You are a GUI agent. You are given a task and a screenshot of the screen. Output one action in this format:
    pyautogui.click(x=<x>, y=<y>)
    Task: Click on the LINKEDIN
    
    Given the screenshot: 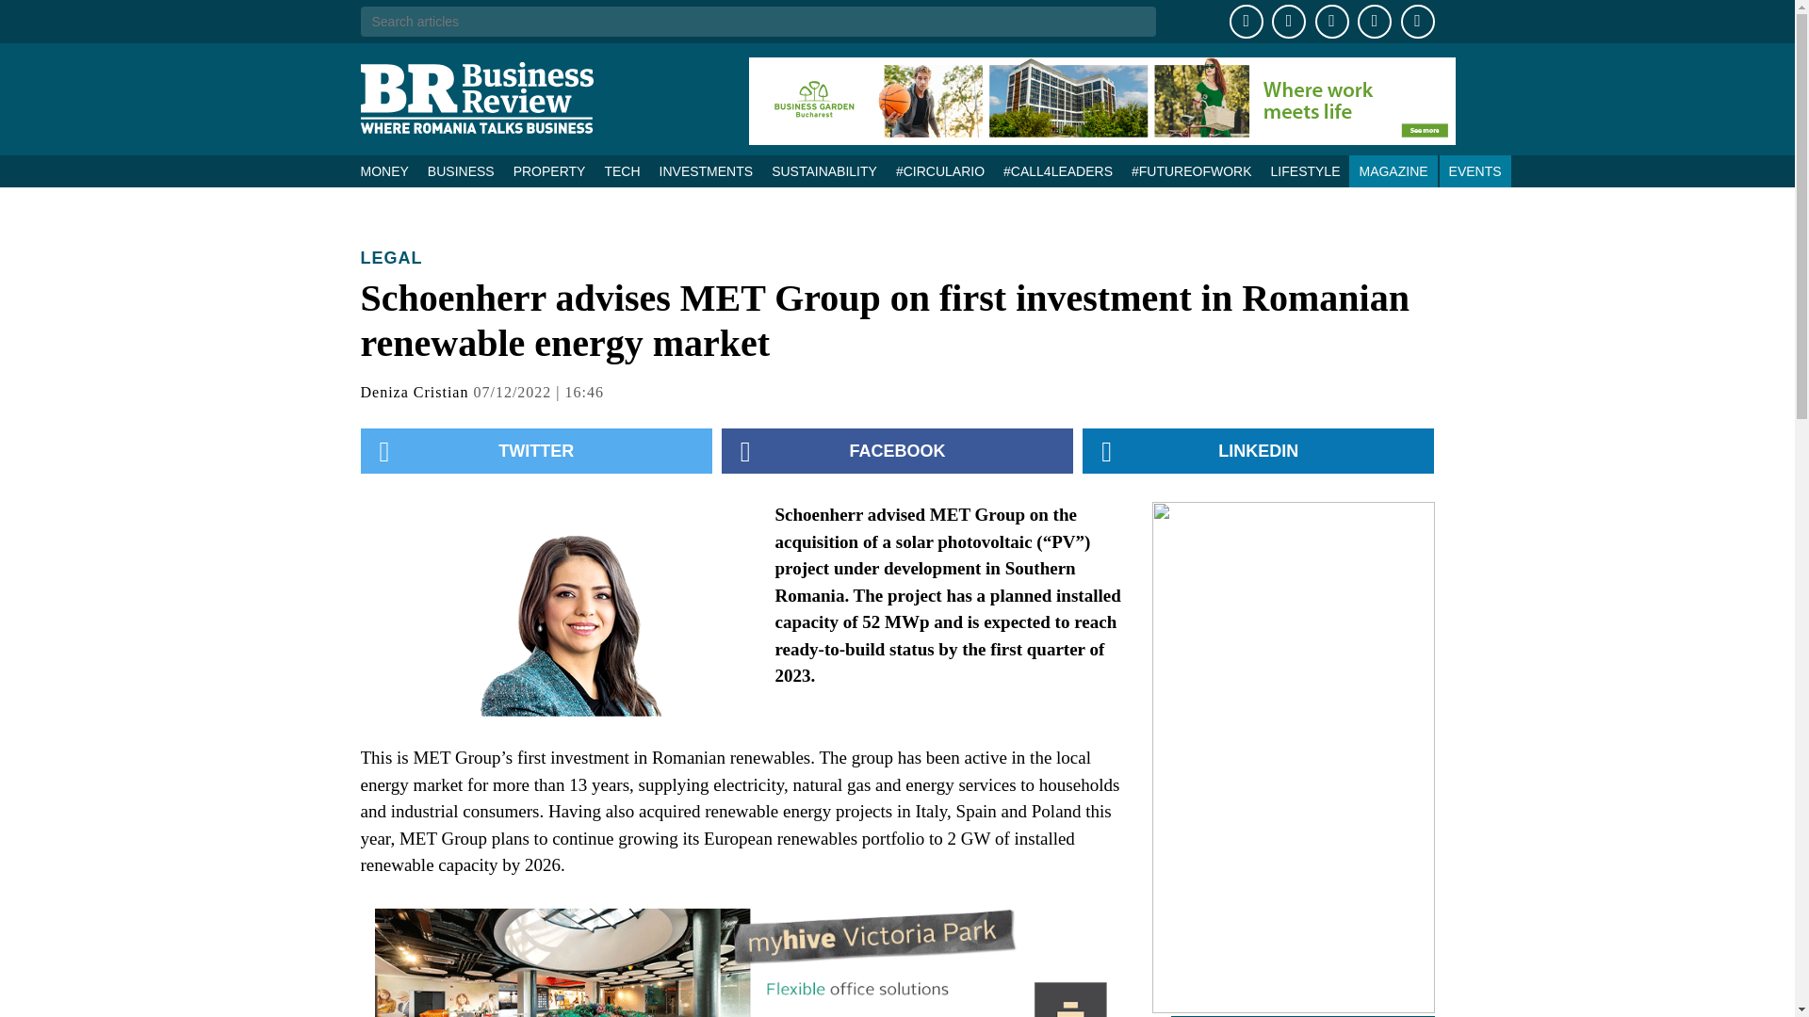 What is the action you would take?
    pyautogui.click(x=1258, y=450)
    